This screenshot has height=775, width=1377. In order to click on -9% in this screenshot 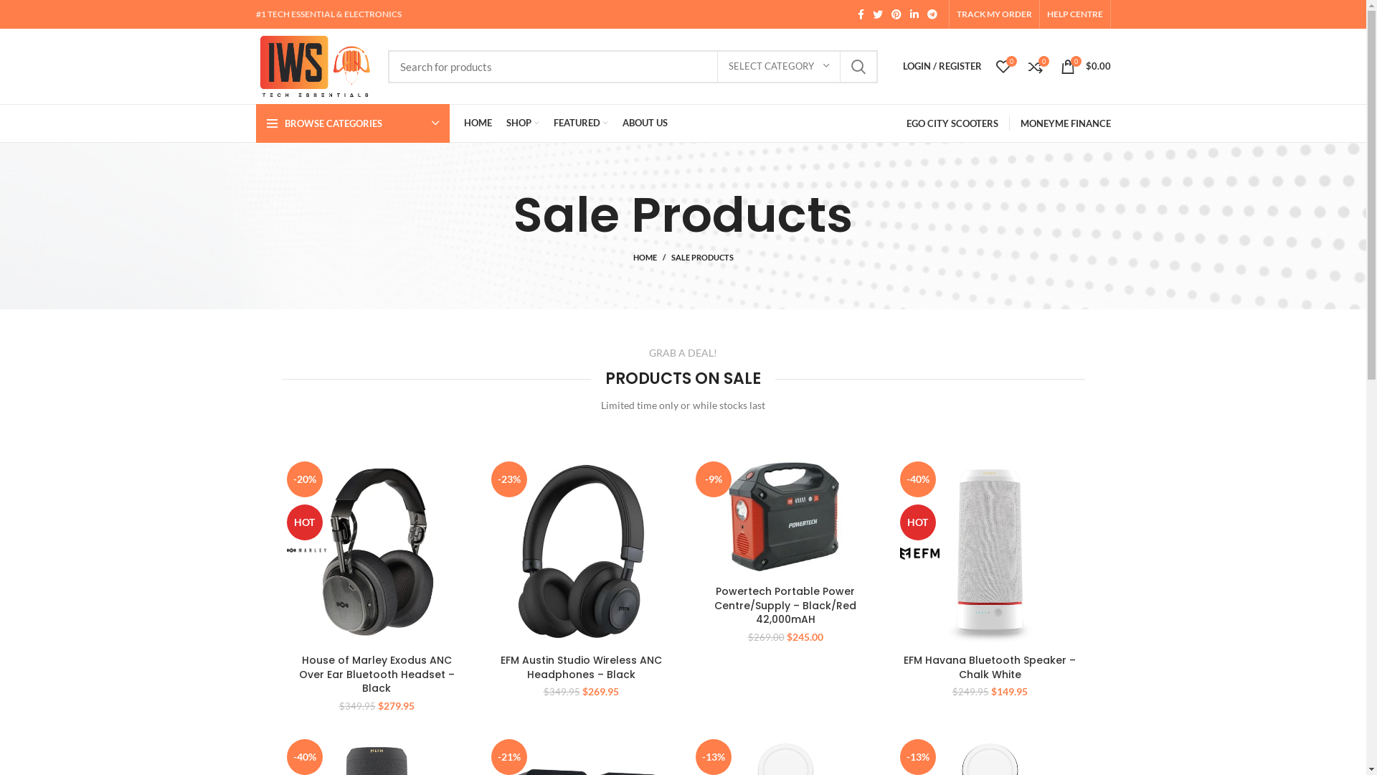, I will do `click(785, 517)`.